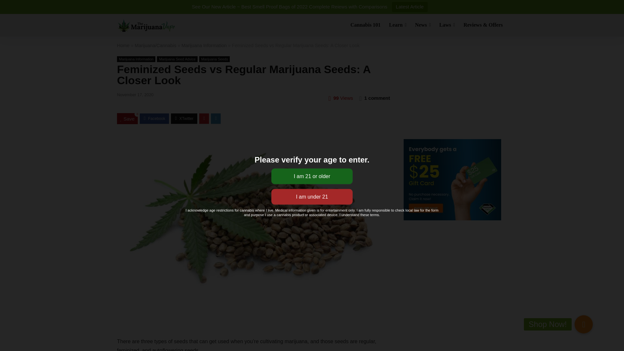 Image resolution: width=624 pixels, height=351 pixels. I want to click on I am under 21, so click(312, 197).